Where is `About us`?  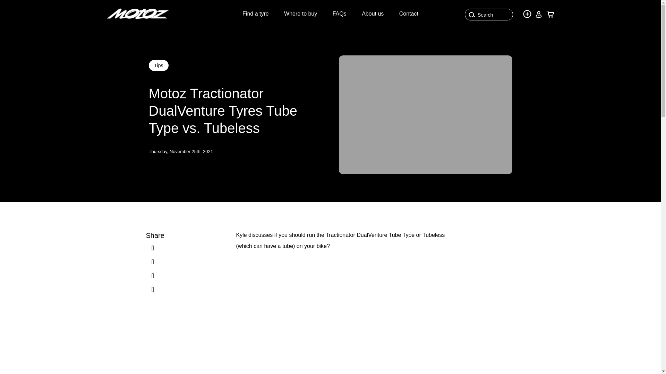 About us is located at coordinates (373, 14).